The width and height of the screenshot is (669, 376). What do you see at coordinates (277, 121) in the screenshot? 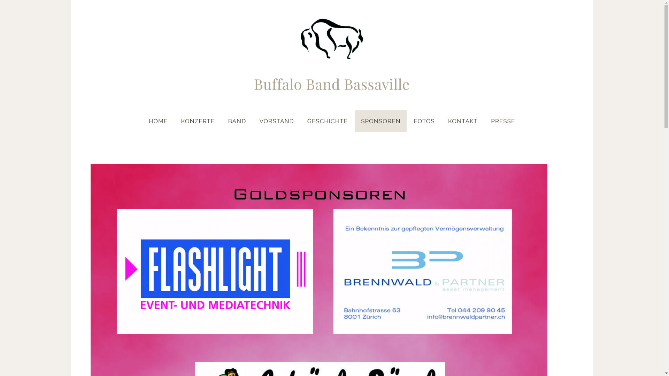
I see `VORSTAND` at bounding box center [277, 121].